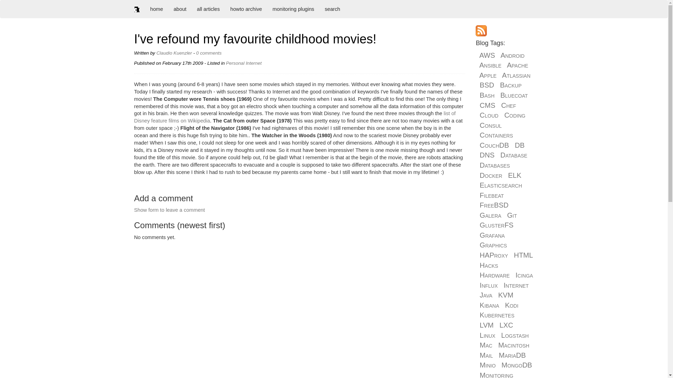  Describe the element at coordinates (509, 105) in the screenshot. I see `Chef` at that location.